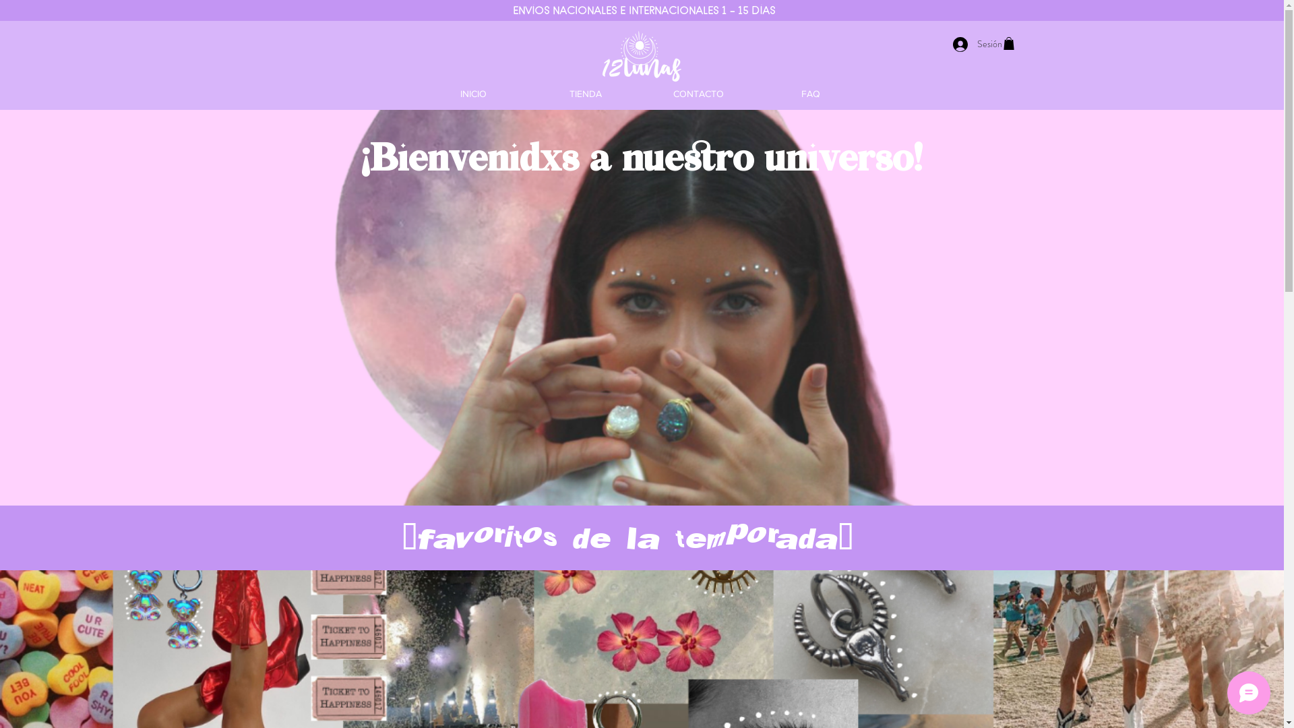 The width and height of the screenshot is (1294, 728). Describe the element at coordinates (1008, 43) in the screenshot. I see `0` at that location.